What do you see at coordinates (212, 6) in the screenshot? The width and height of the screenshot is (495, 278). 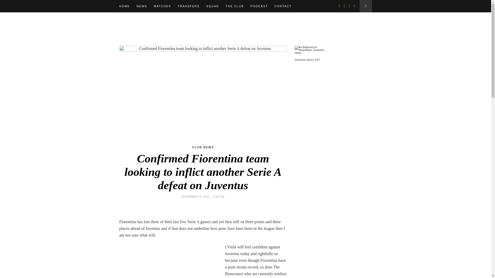 I see `SQUAD` at bounding box center [212, 6].